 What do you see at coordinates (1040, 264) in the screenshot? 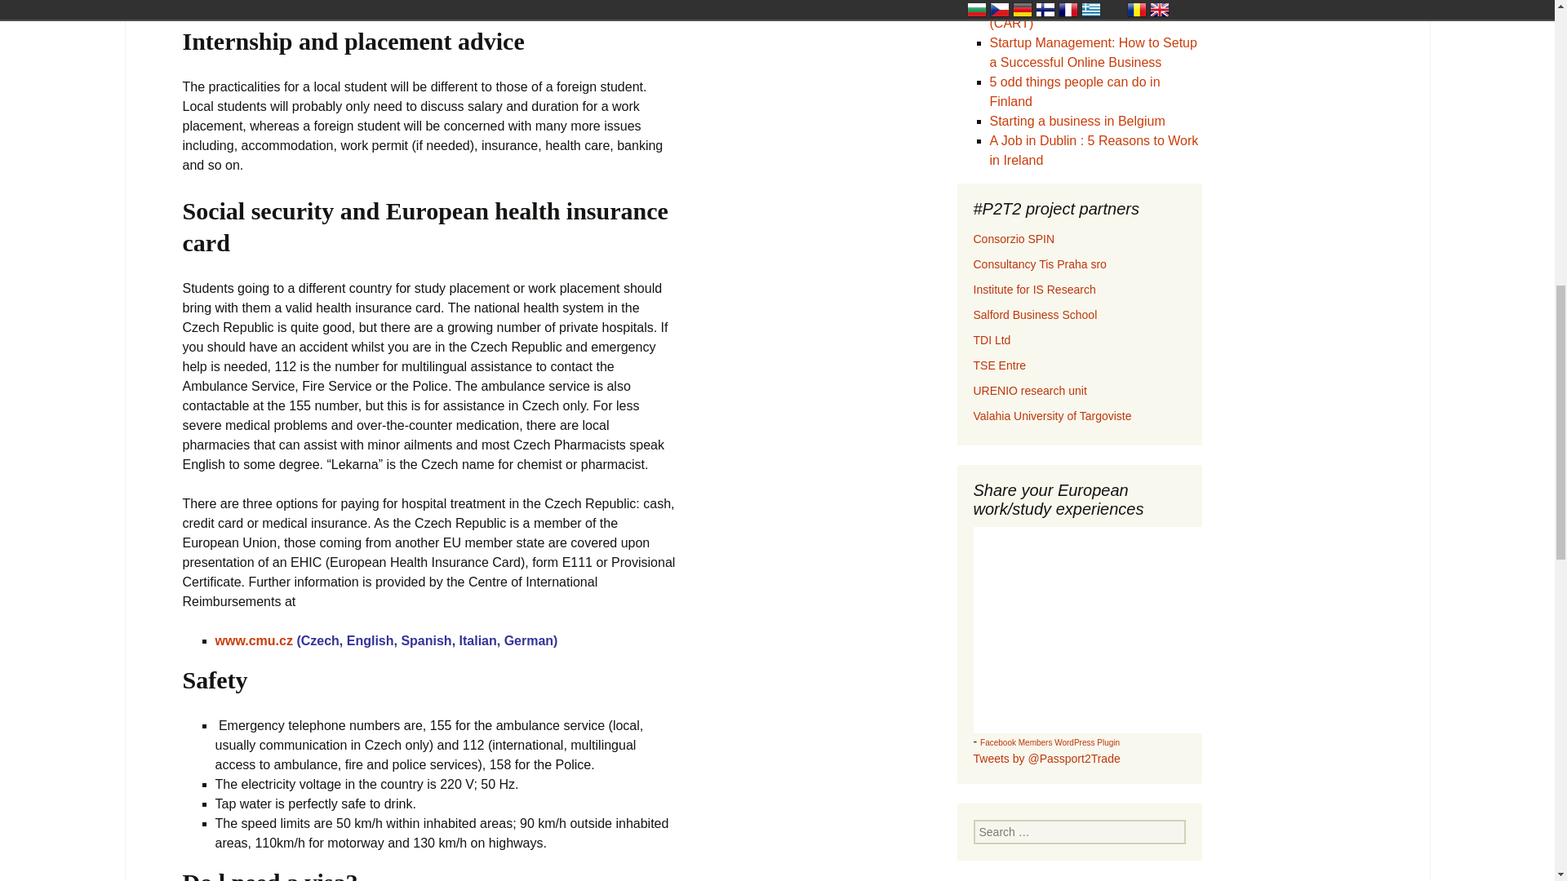
I see `TIS Praha` at bounding box center [1040, 264].